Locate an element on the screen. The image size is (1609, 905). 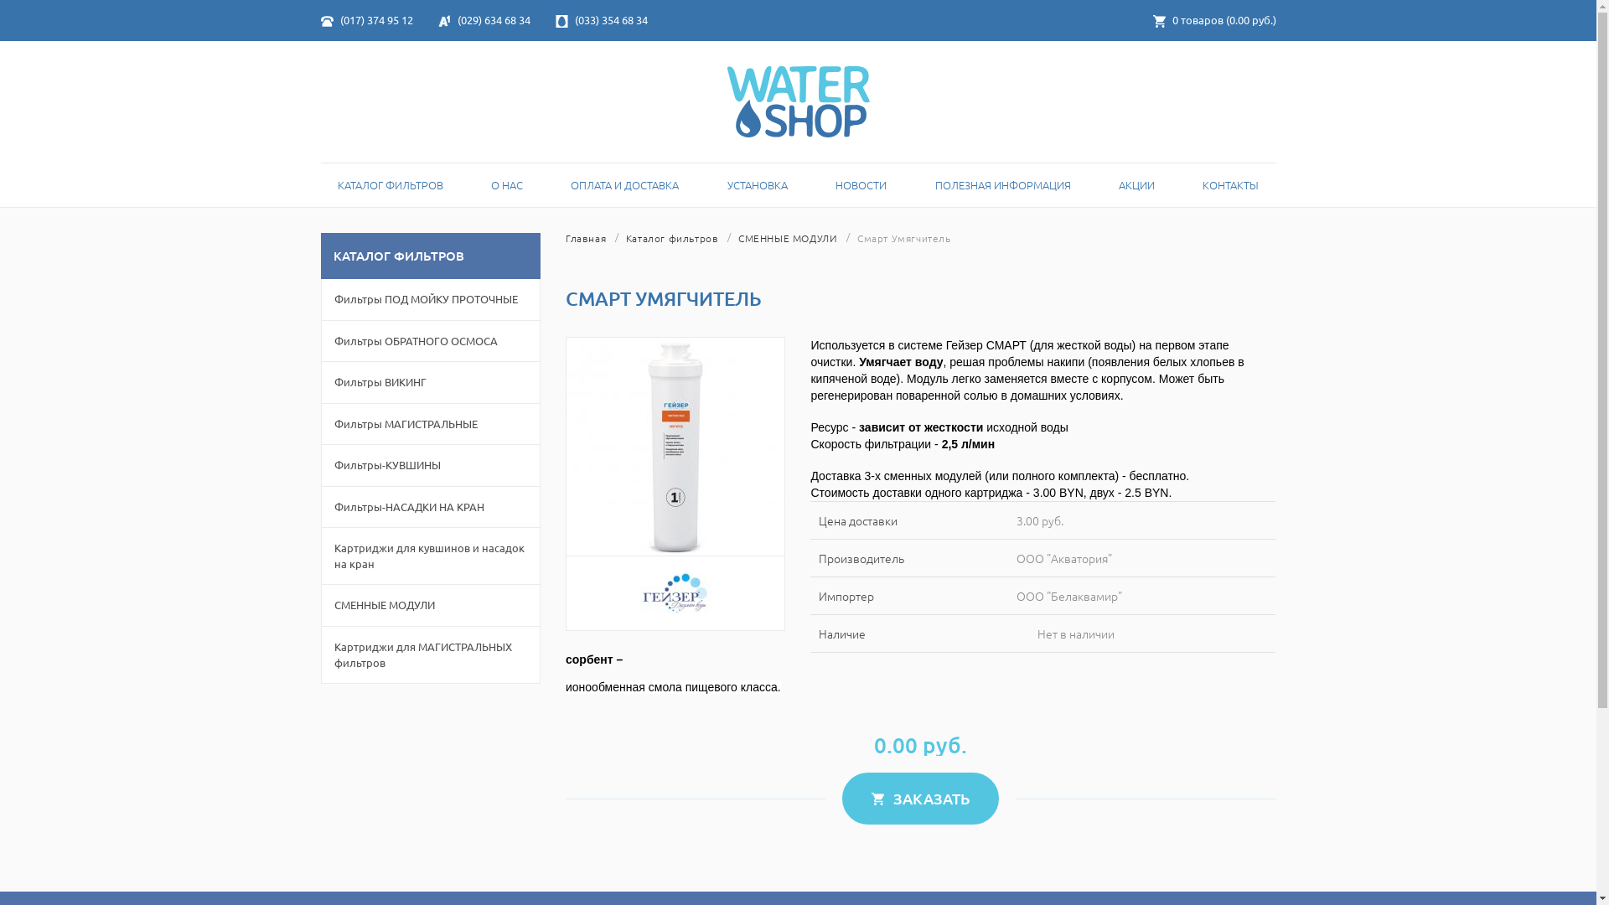
(029) 634 68 34 is located at coordinates (484, 20).